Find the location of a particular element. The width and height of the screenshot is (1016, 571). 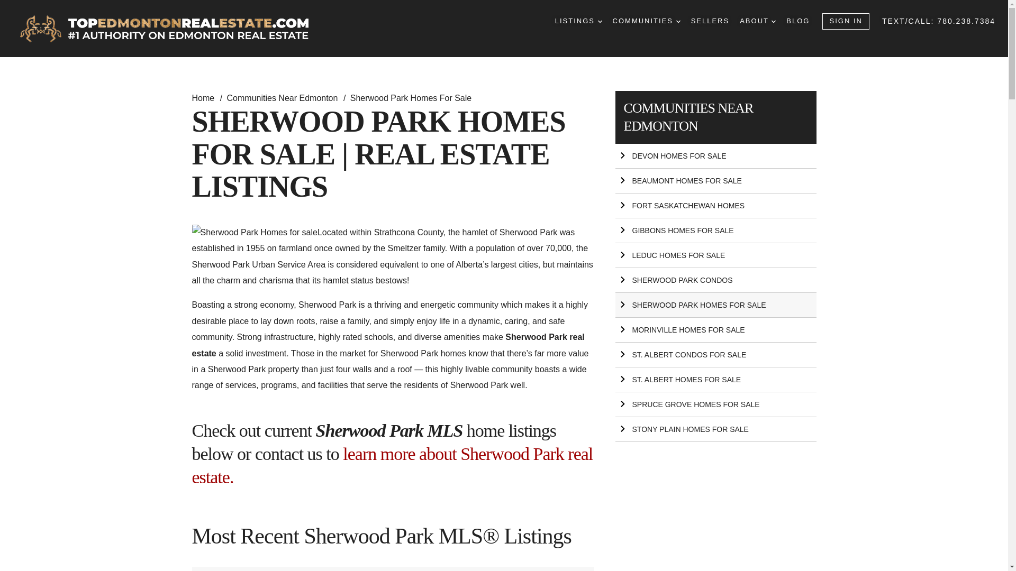

contact us is located at coordinates (288, 454).